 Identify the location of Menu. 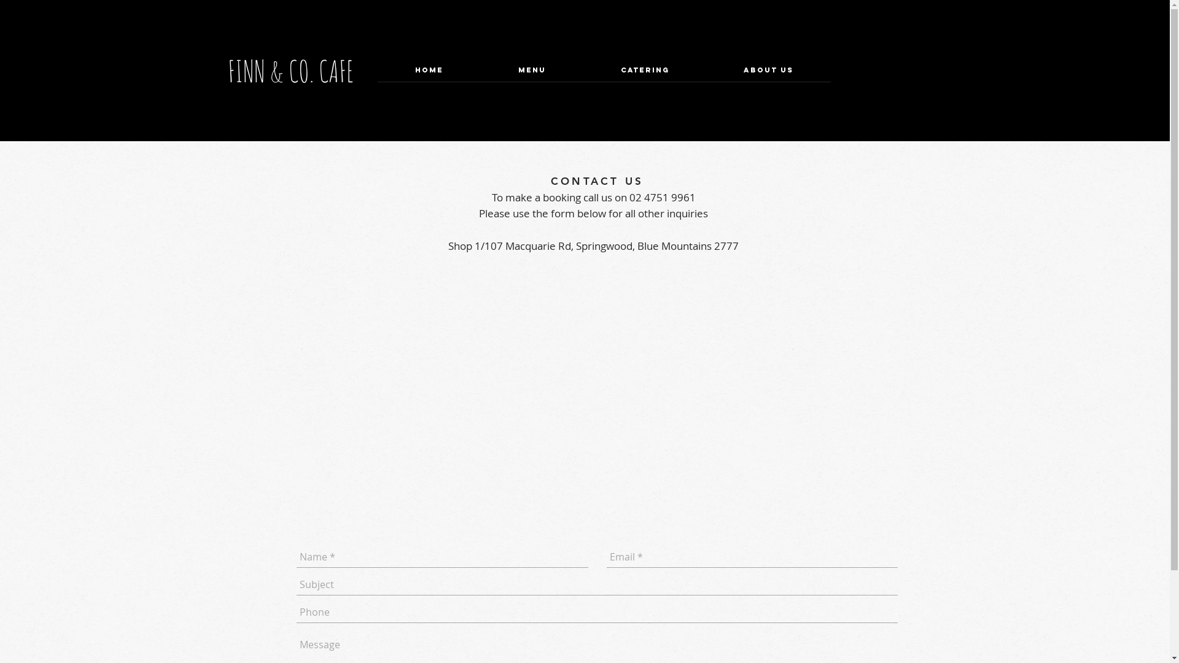
(532, 74).